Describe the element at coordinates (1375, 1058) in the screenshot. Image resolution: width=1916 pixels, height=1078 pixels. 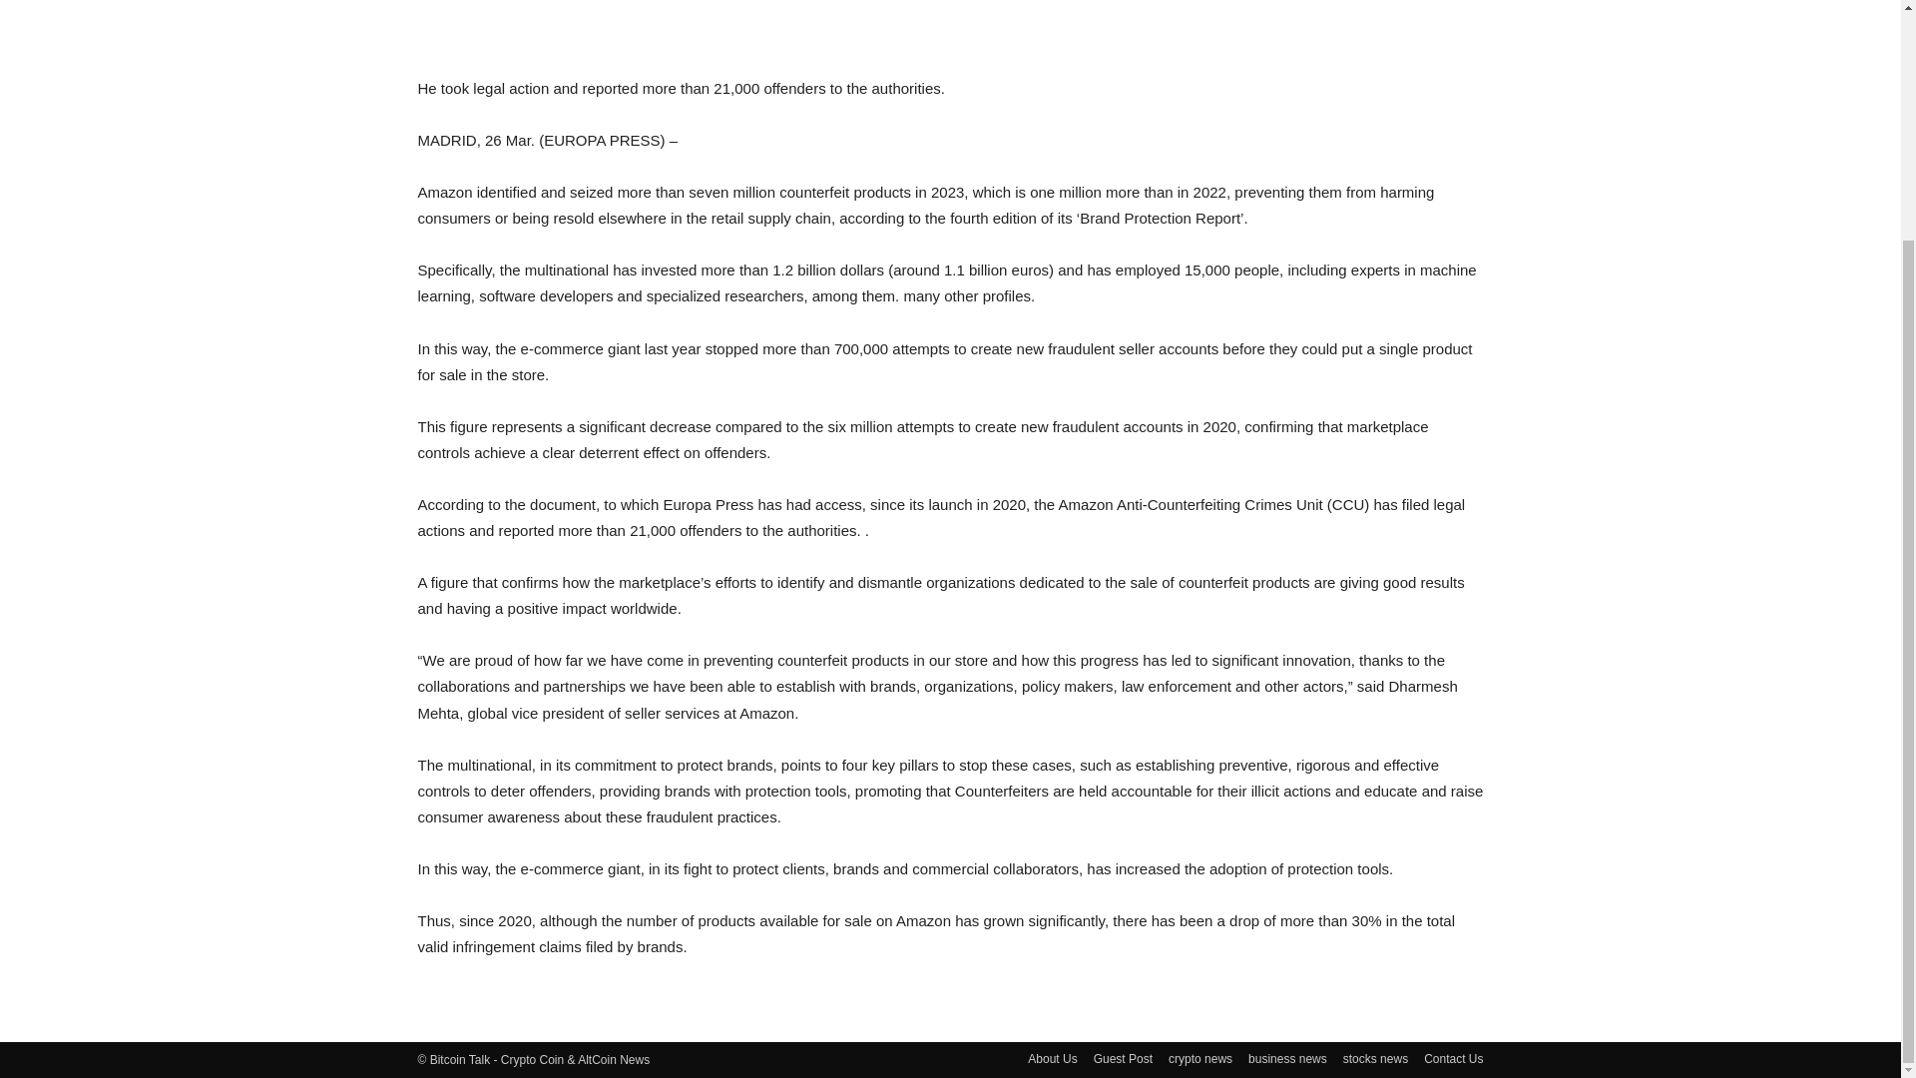
I see `stocks news` at that location.